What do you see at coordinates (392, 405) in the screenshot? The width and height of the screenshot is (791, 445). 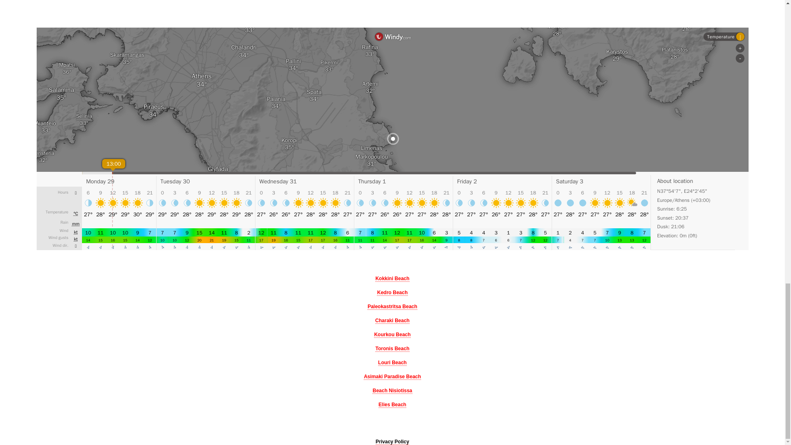 I see `Elies Beach` at bounding box center [392, 405].